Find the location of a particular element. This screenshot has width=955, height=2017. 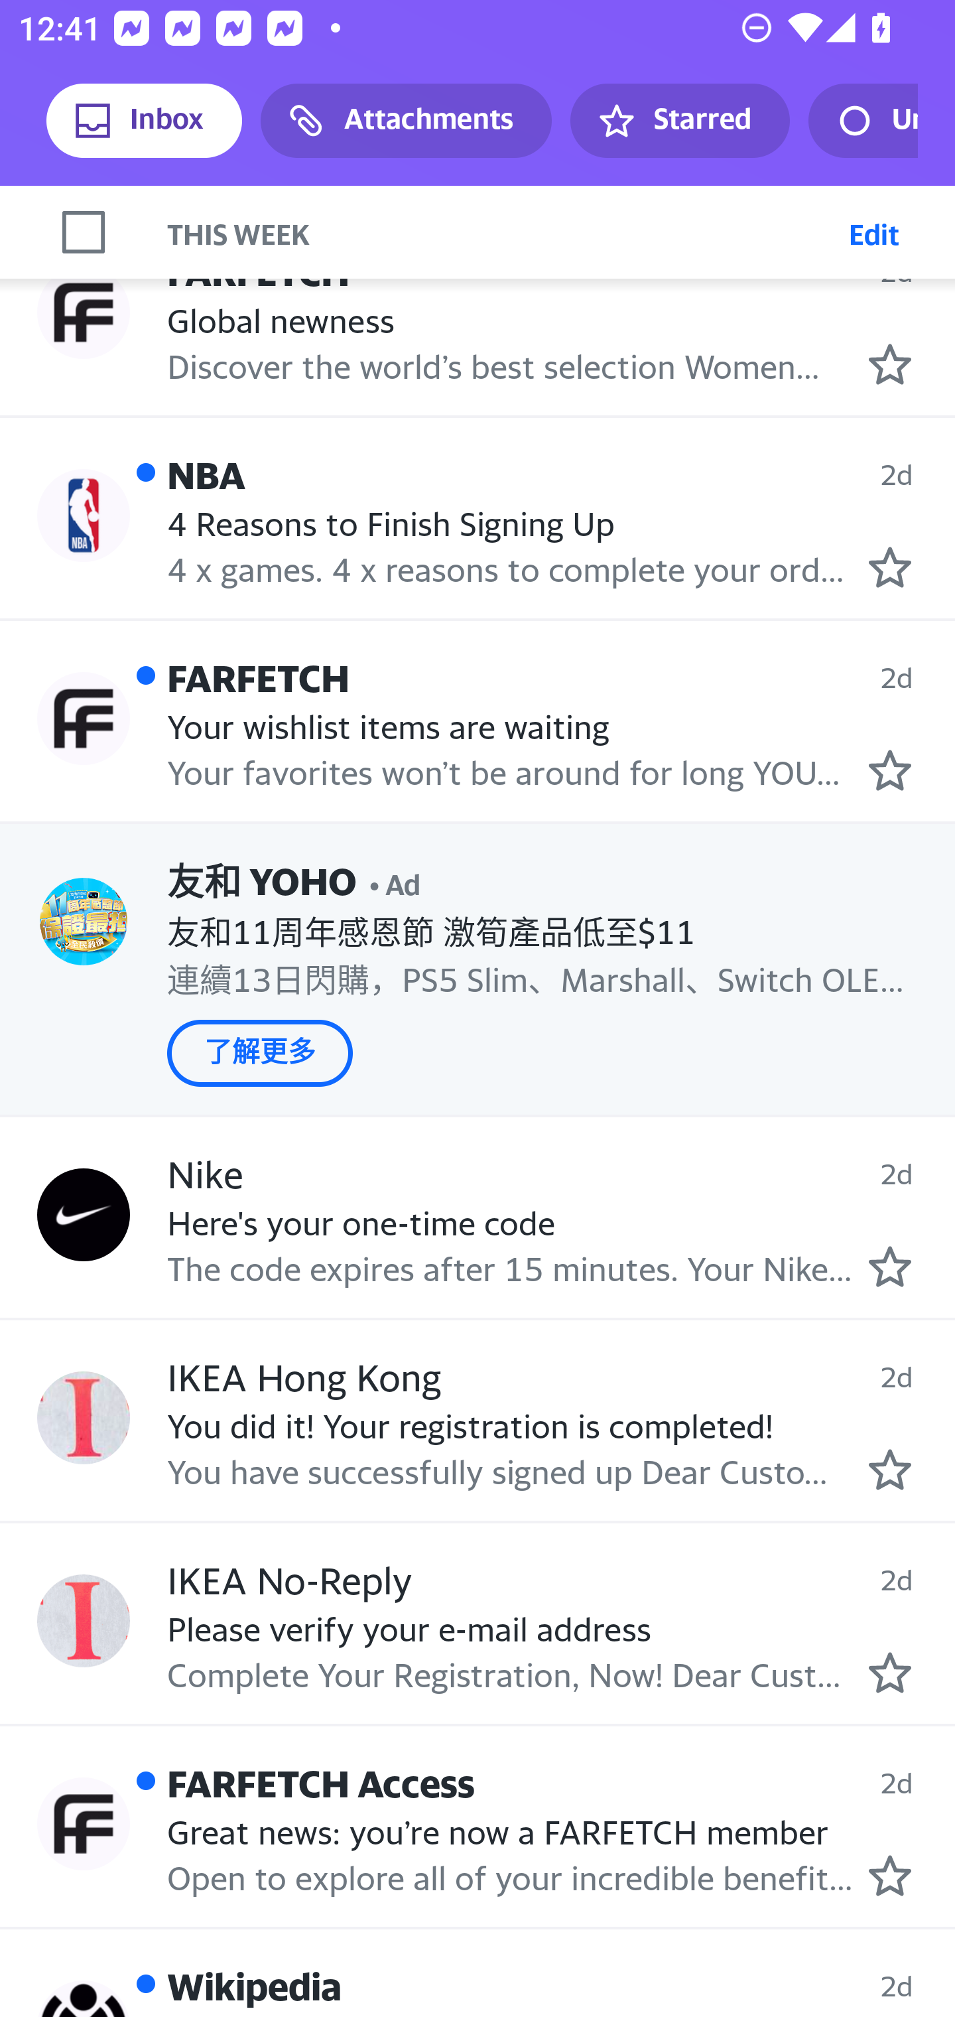

Profile
NBA is located at coordinates (84, 516).